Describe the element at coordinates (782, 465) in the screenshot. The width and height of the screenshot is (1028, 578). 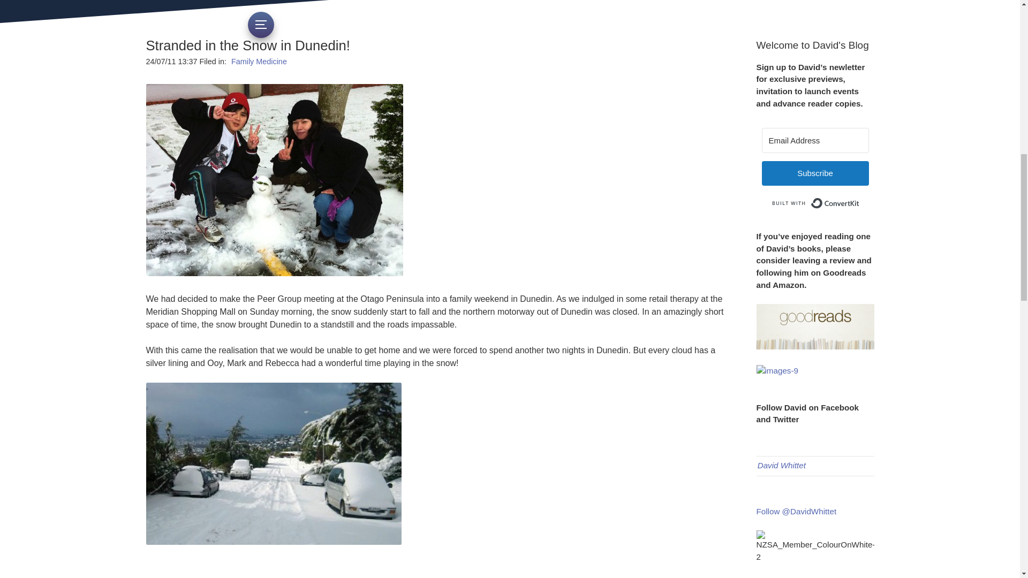
I see `David Whittet` at that location.